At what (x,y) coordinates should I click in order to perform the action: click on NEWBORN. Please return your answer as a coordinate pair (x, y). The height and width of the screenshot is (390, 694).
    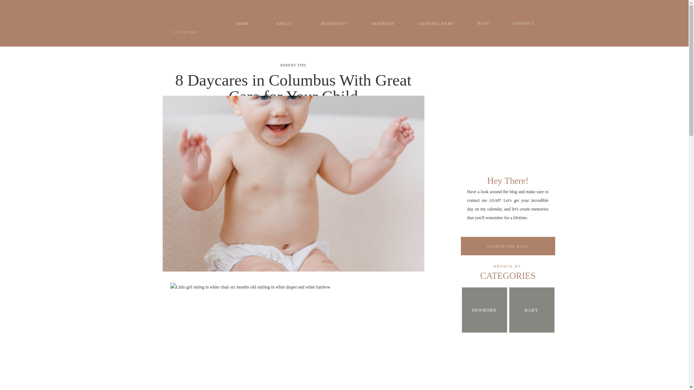
    Looking at the image, I should click on (484, 310).